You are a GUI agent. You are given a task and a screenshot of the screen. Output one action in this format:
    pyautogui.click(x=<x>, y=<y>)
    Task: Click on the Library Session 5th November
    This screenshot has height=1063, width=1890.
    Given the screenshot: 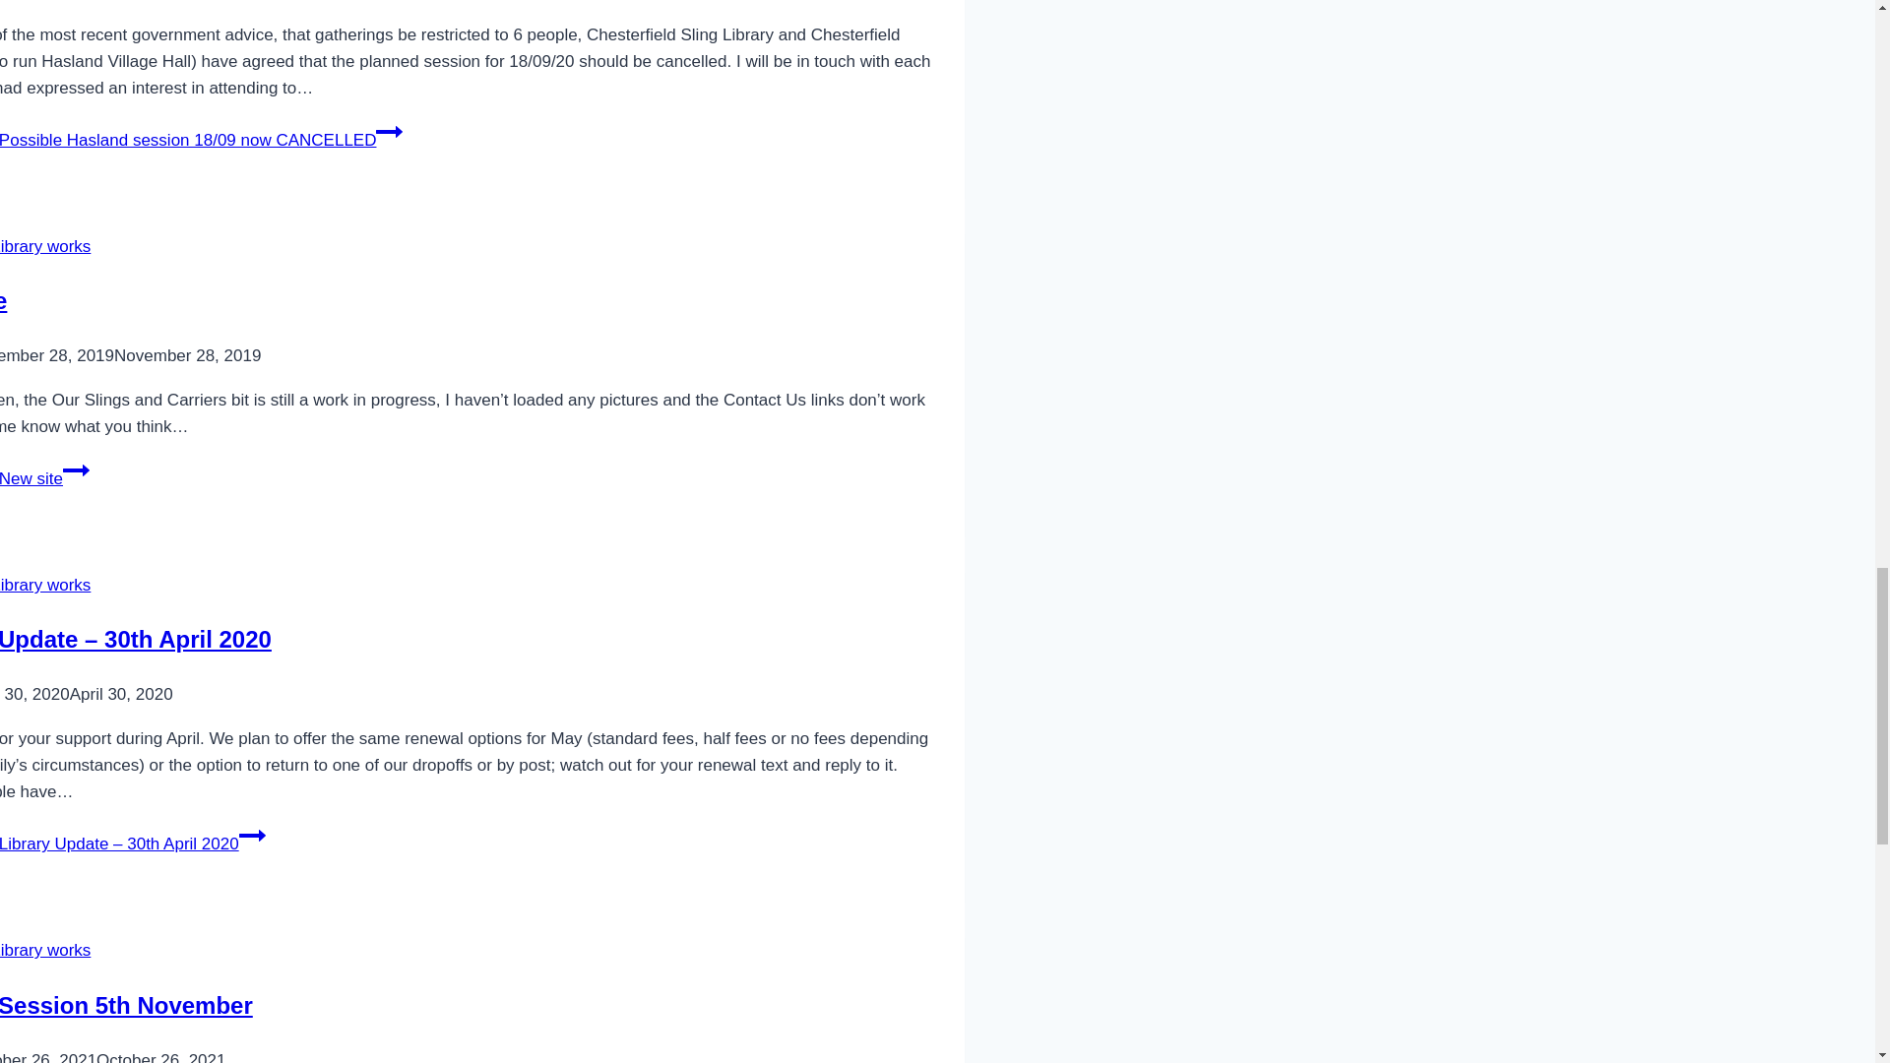 What is the action you would take?
    pyautogui.click(x=126, y=1004)
    